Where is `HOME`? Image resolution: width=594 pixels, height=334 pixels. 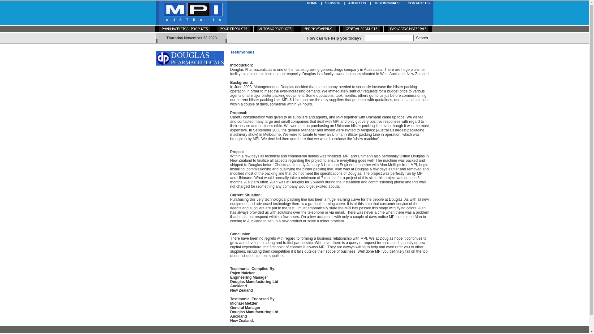 HOME is located at coordinates (312, 3).